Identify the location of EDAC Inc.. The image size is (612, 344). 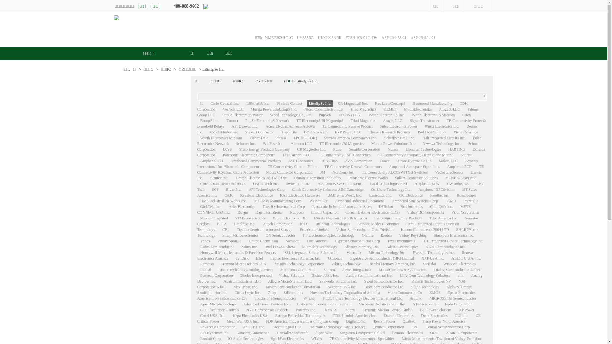
(329, 161).